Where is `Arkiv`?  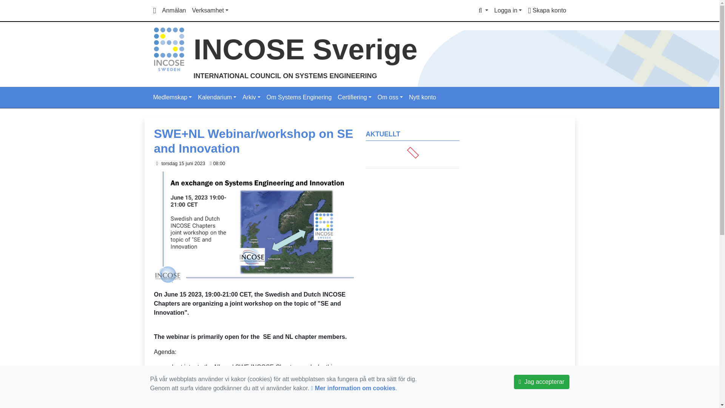
Arkiv is located at coordinates (251, 97).